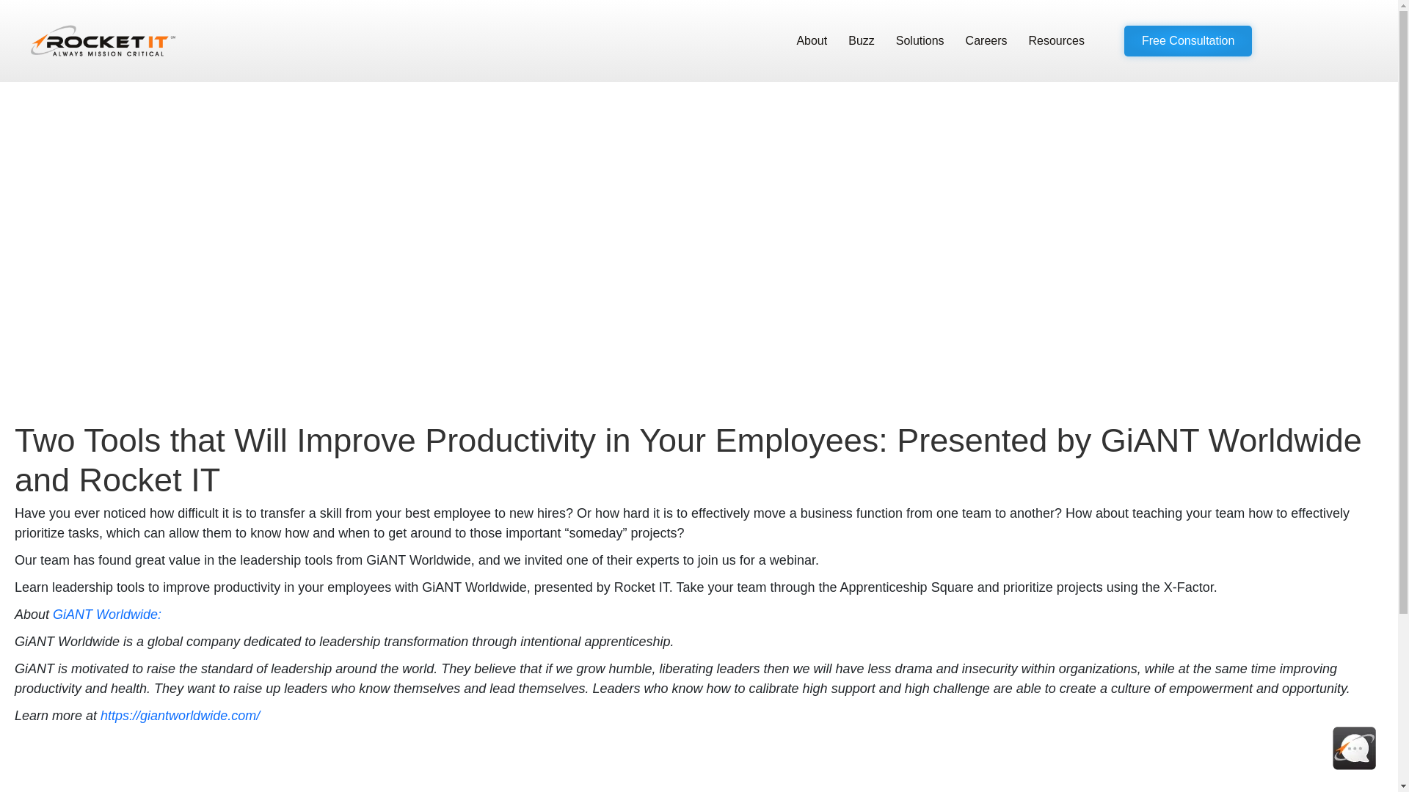 Image resolution: width=1409 pixels, height=792 pixels. I want to click on Free Consultation, so click(1188, 40).